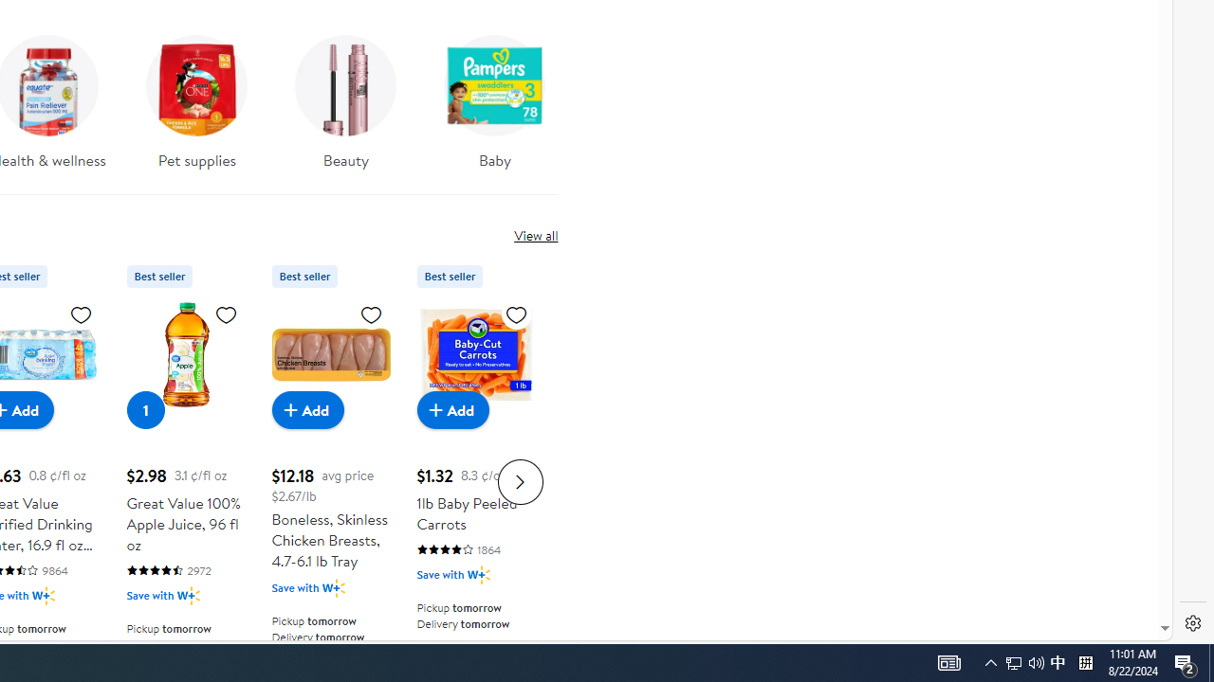 The width and height of the screenshot is (1214, 682). What do you see at coordinates (516, 314) in the screenshot?
I see `Sign in to add to Favorites list, 1lb Baby Peeled Carrots` at bounding box center [516, 314].